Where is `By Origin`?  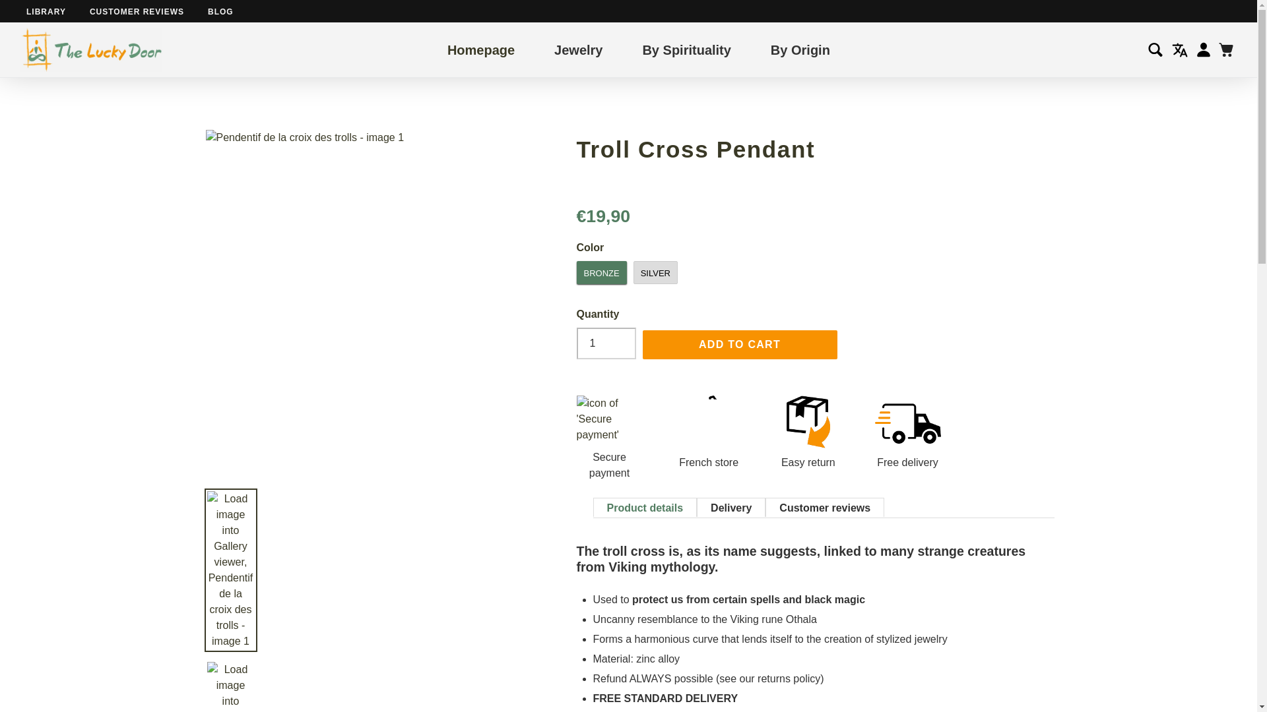
By Origin is located at coordinates (800, 49).